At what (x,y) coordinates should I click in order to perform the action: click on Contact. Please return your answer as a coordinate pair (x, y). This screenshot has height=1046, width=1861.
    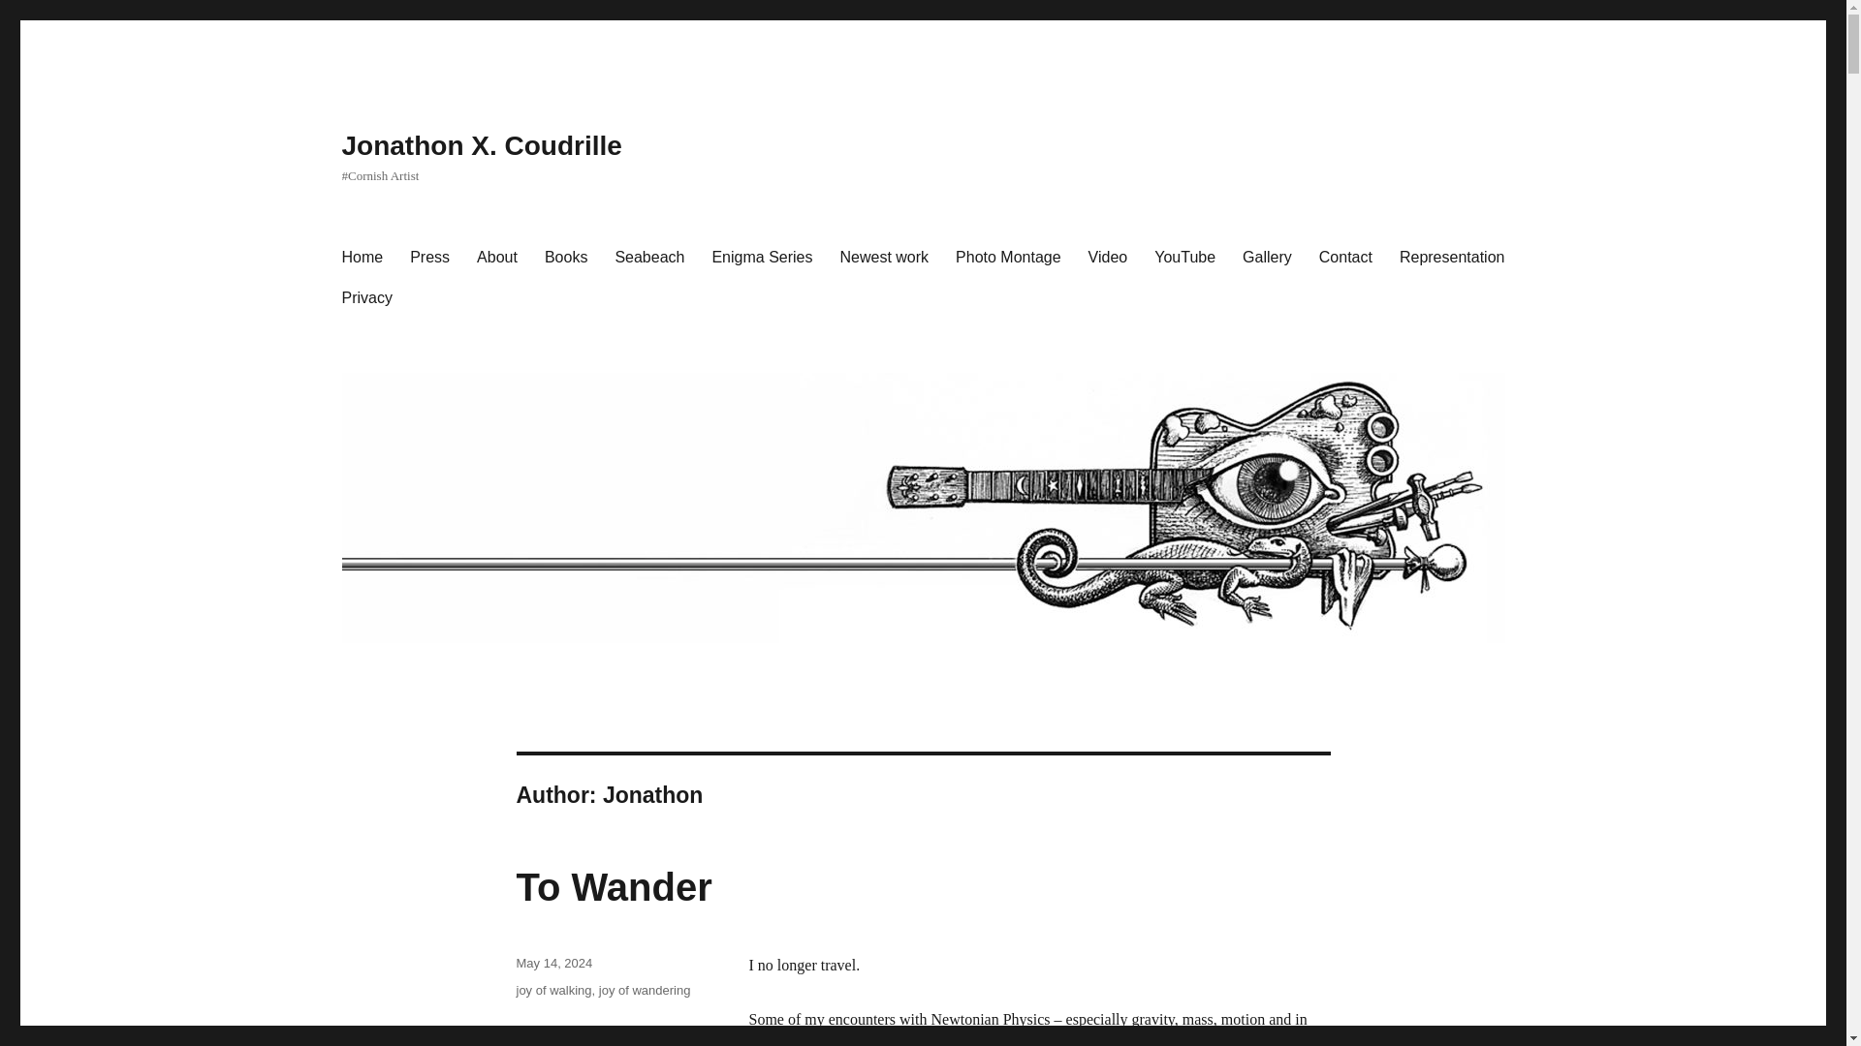
    Looking at the image, I should click on (1345, 258).